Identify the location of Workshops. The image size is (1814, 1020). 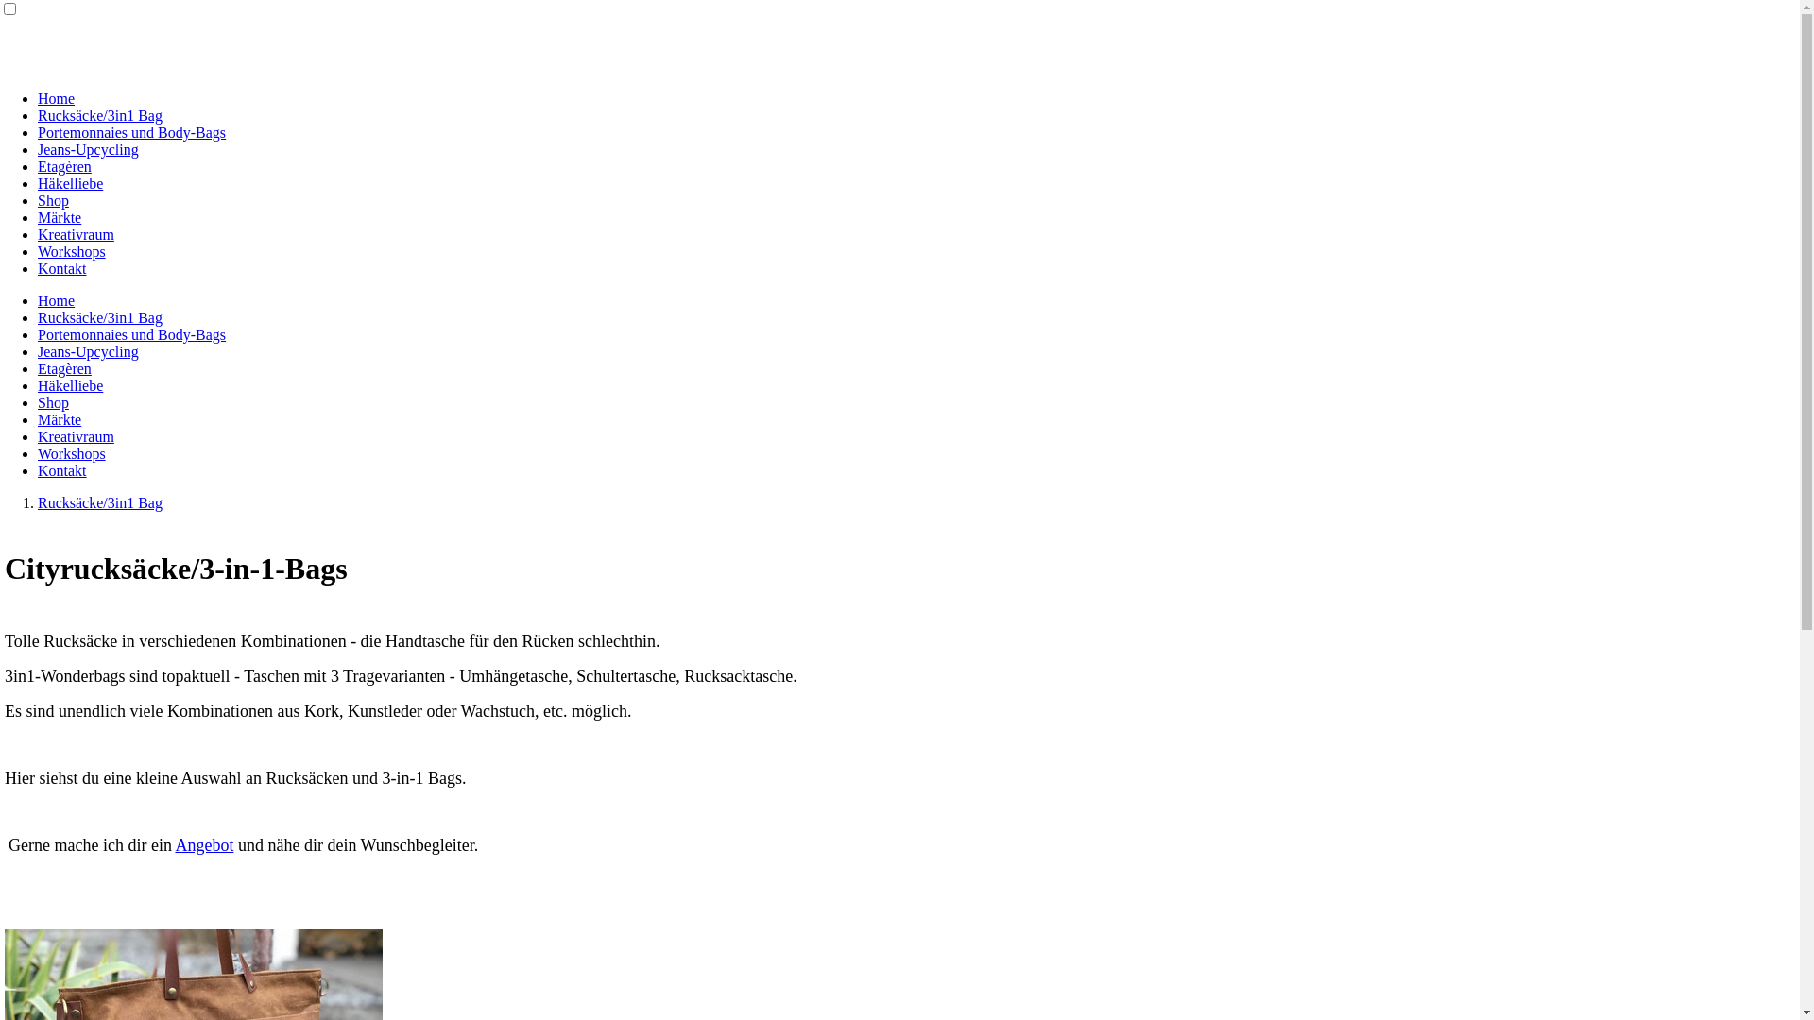
(72, 453).